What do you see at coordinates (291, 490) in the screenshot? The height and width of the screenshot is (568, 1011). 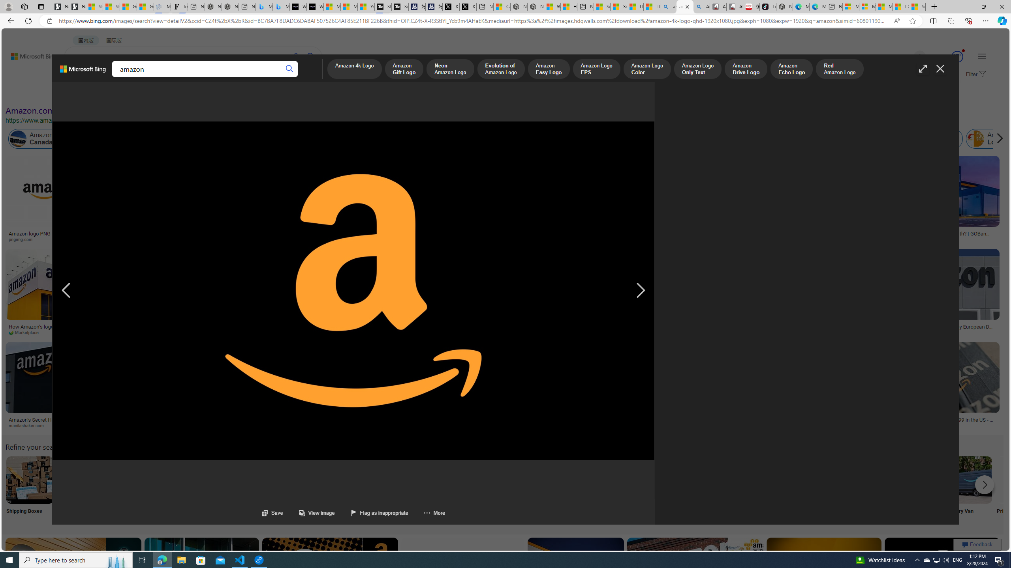 I see `Package Delivery` at bounding box center [291, 490].